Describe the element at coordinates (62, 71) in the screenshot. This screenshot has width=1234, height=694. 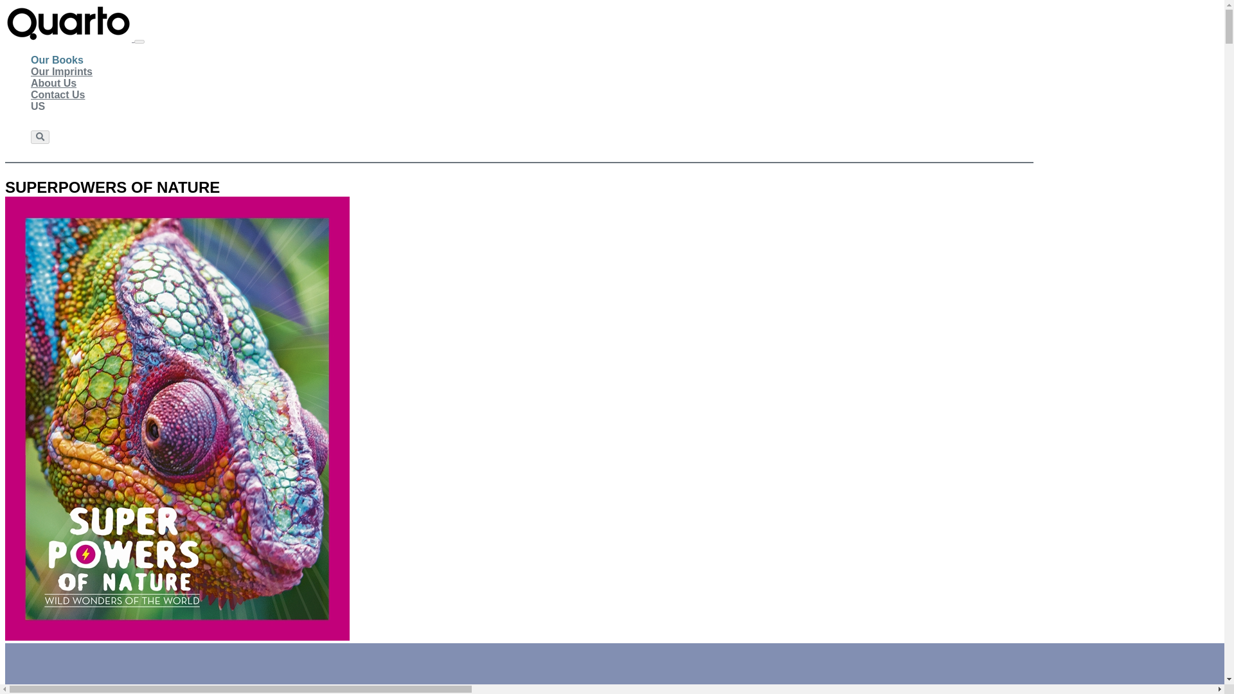
I see `Our Imprints` at that location.